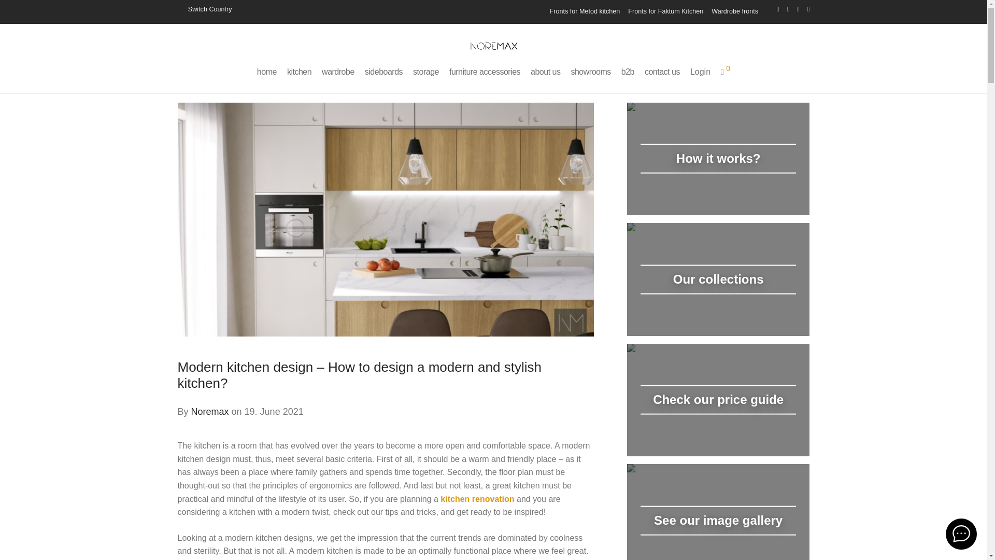 This screenshot has height=560, width=995. Describe the element at coordinates (718, 159) in the screenshot. I see `How it works?` at that location.